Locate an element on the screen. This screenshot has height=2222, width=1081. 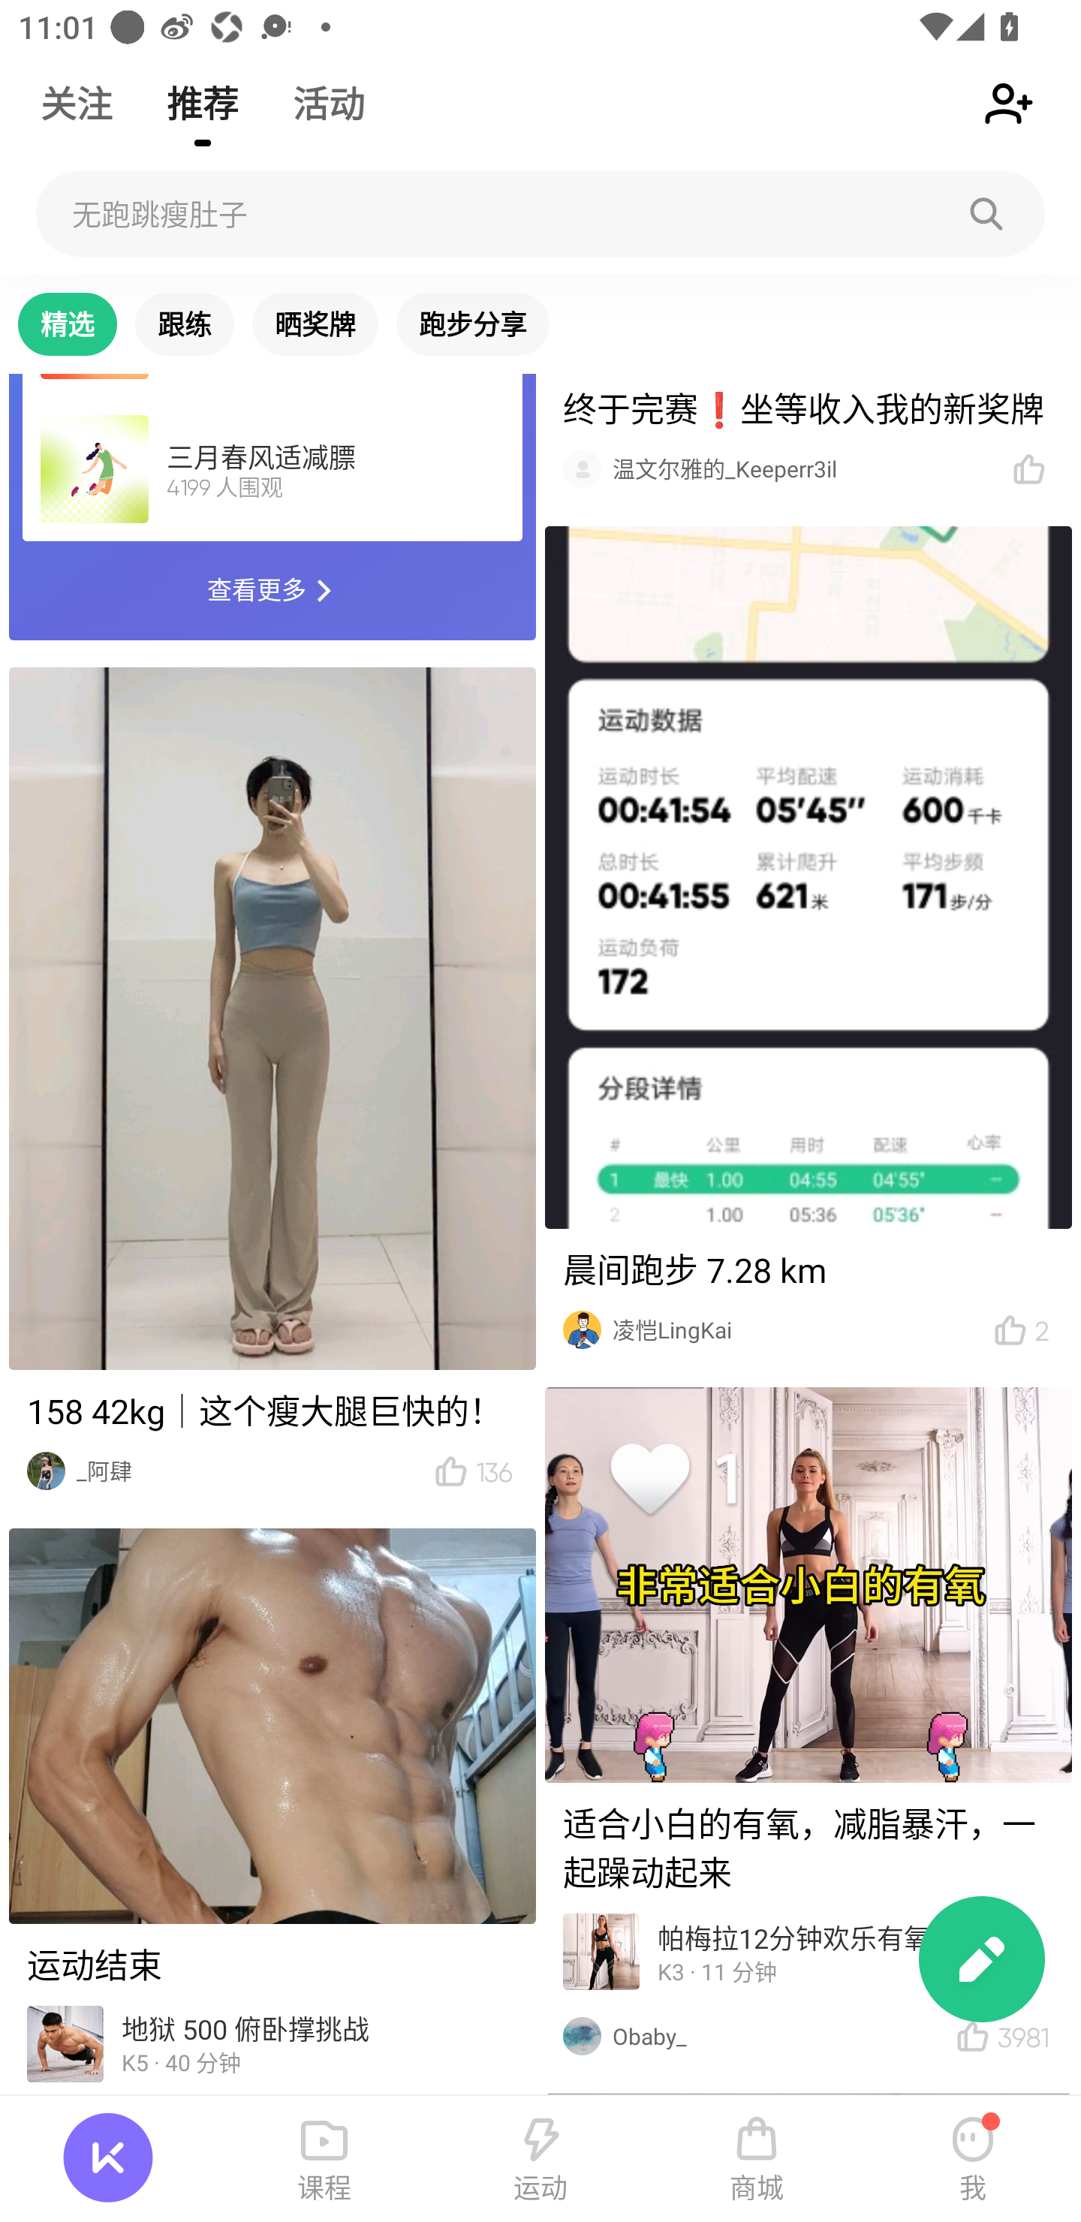
温文尔雅的_Keeperr3il is located at coordinates (808, 437).